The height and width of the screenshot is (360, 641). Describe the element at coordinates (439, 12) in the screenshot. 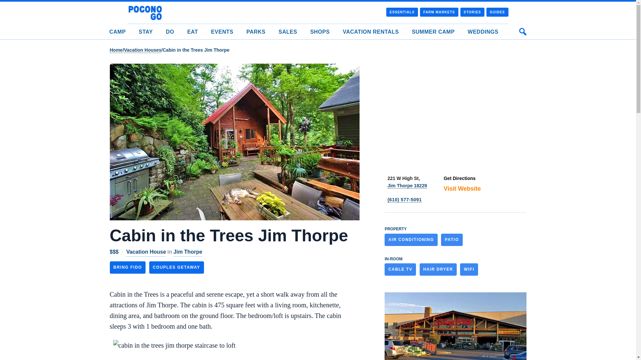

I see `FARM MARKETS` at that location.